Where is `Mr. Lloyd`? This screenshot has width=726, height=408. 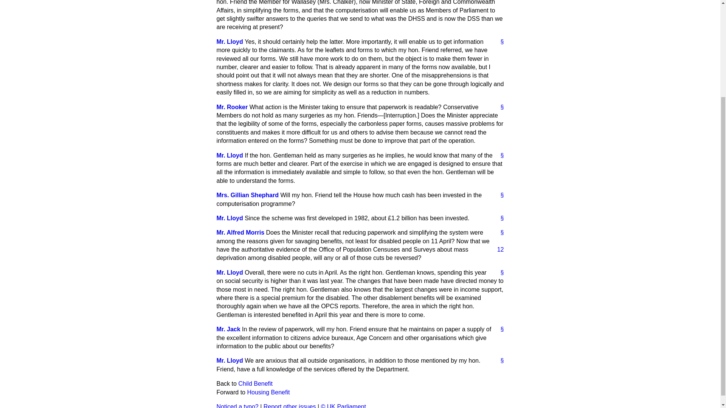
Mr. Lloyd is located at coordinates (229, 218).